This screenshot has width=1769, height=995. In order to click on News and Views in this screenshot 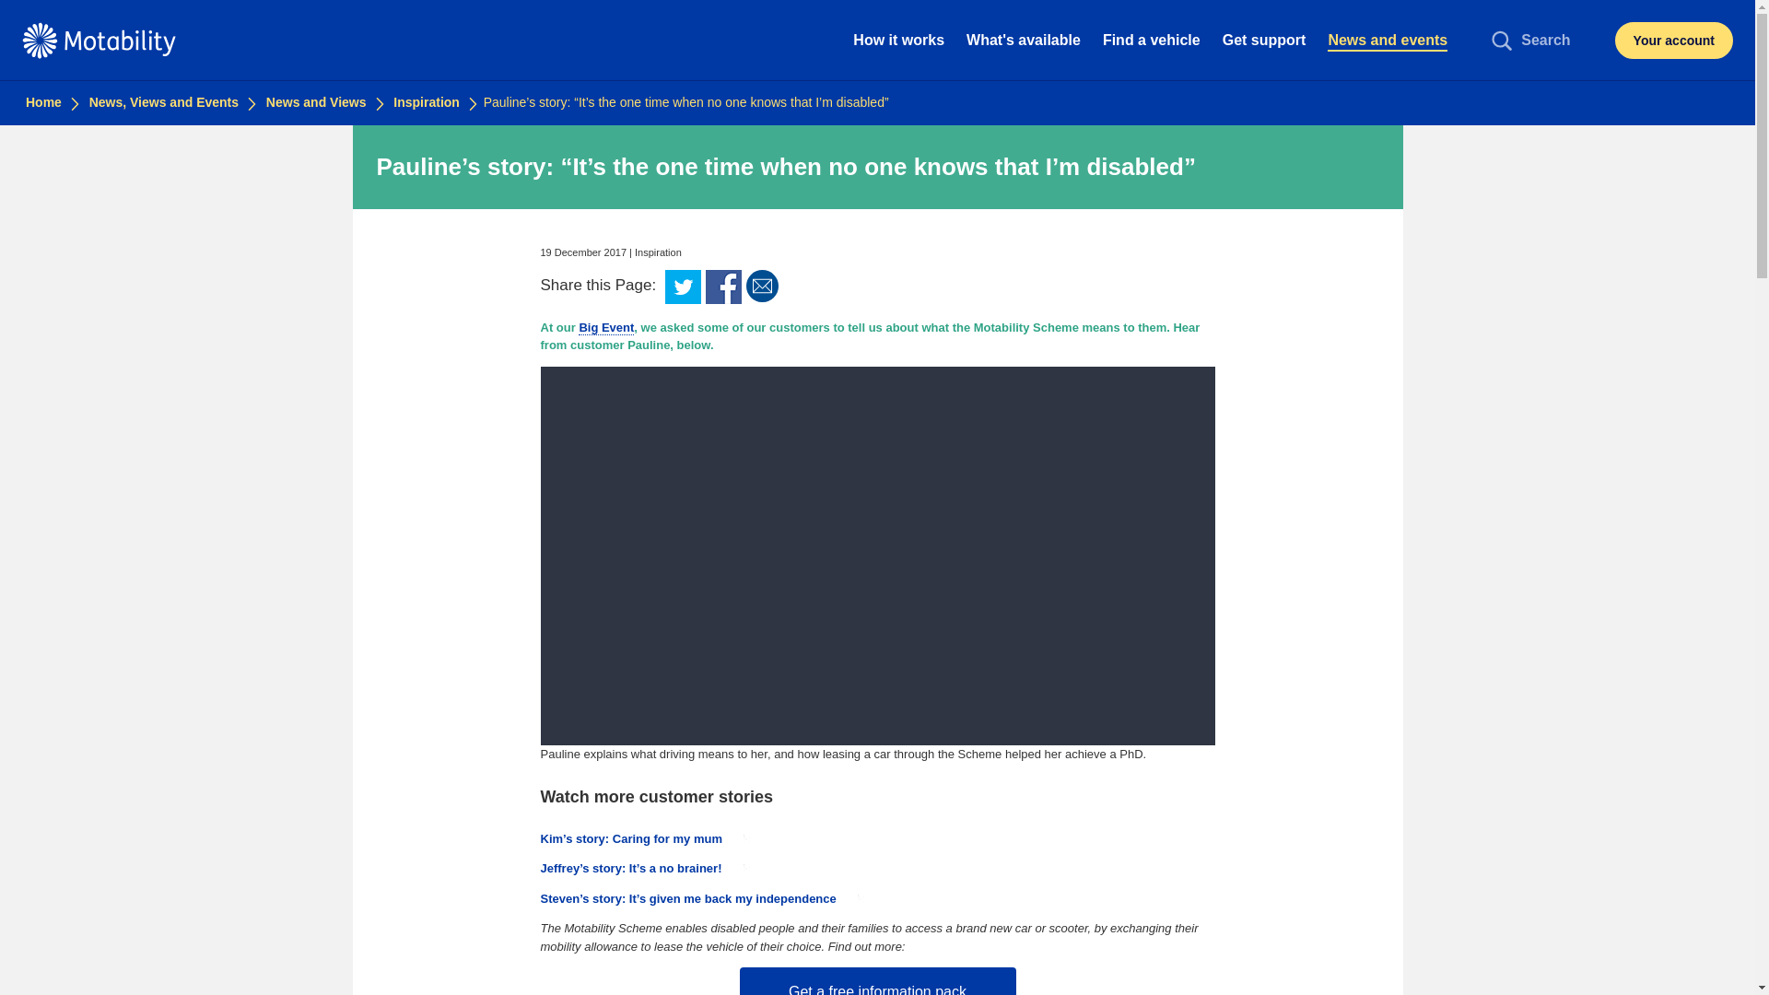, I will do `click(315, 101)`.